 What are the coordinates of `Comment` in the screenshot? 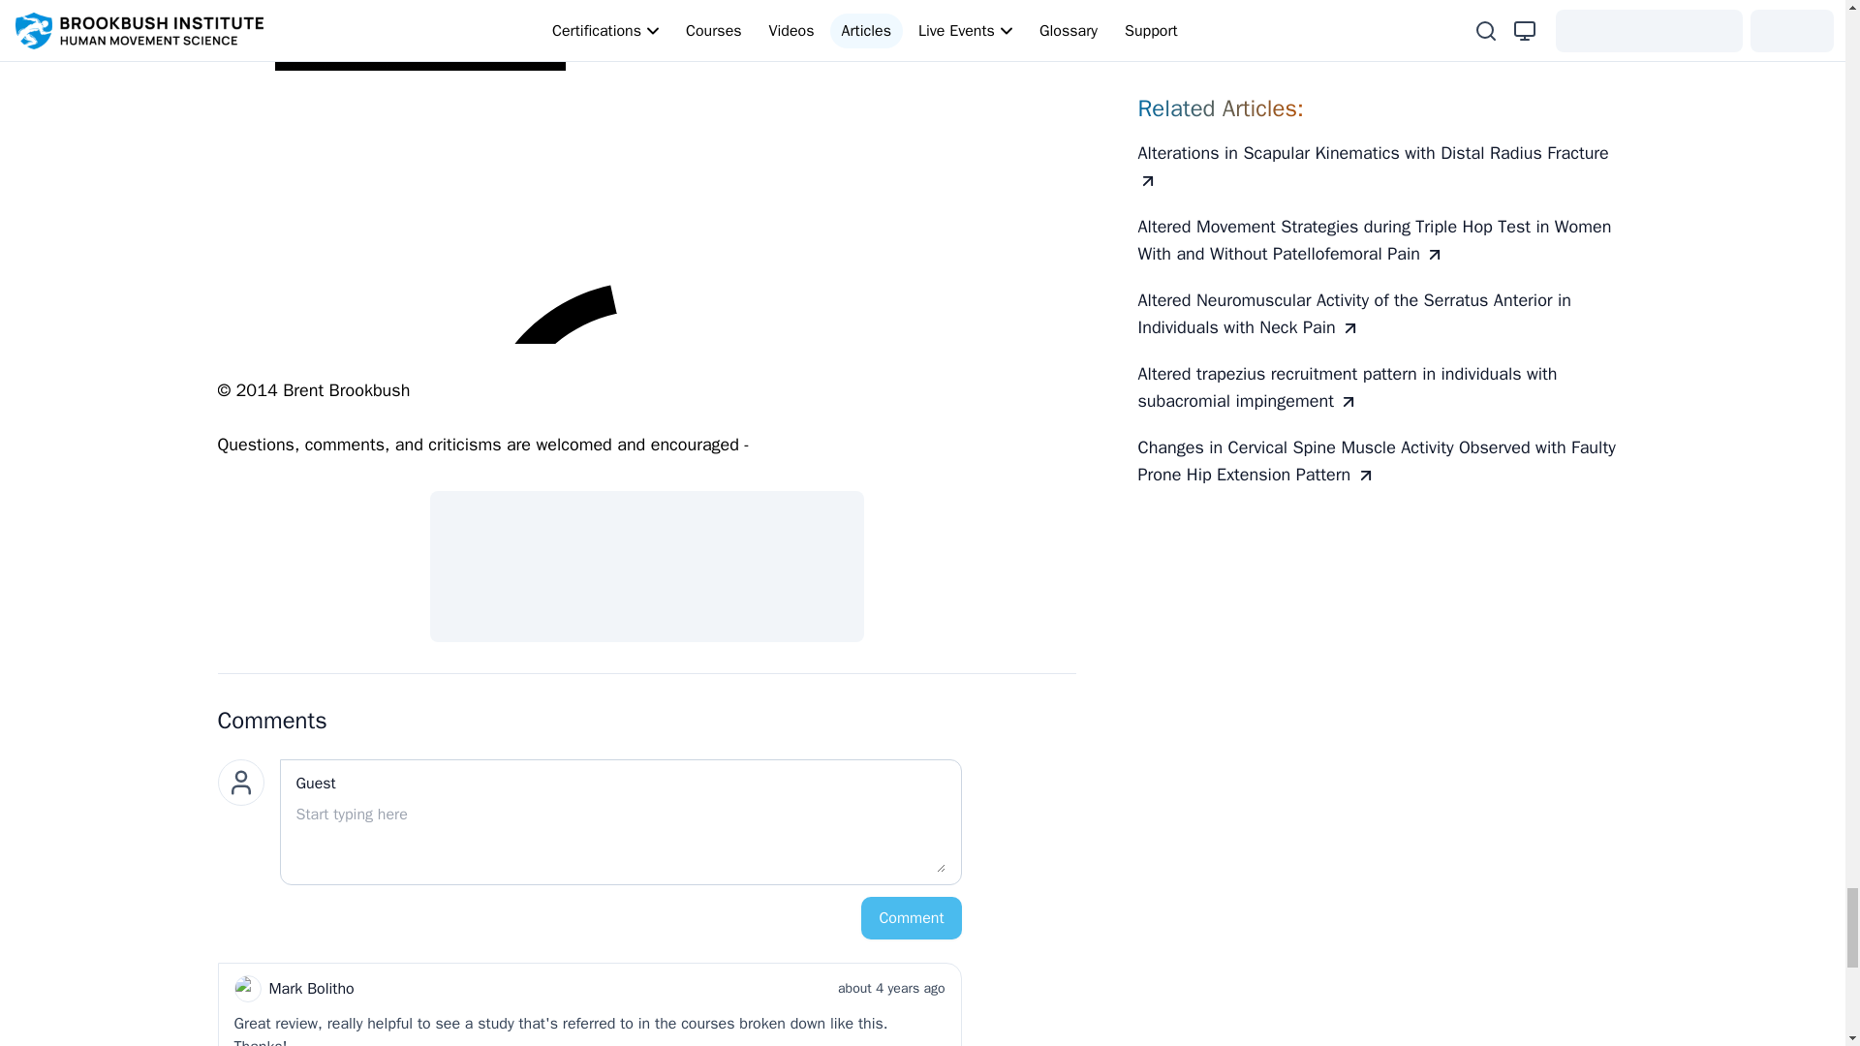 It's located at (911, 917).